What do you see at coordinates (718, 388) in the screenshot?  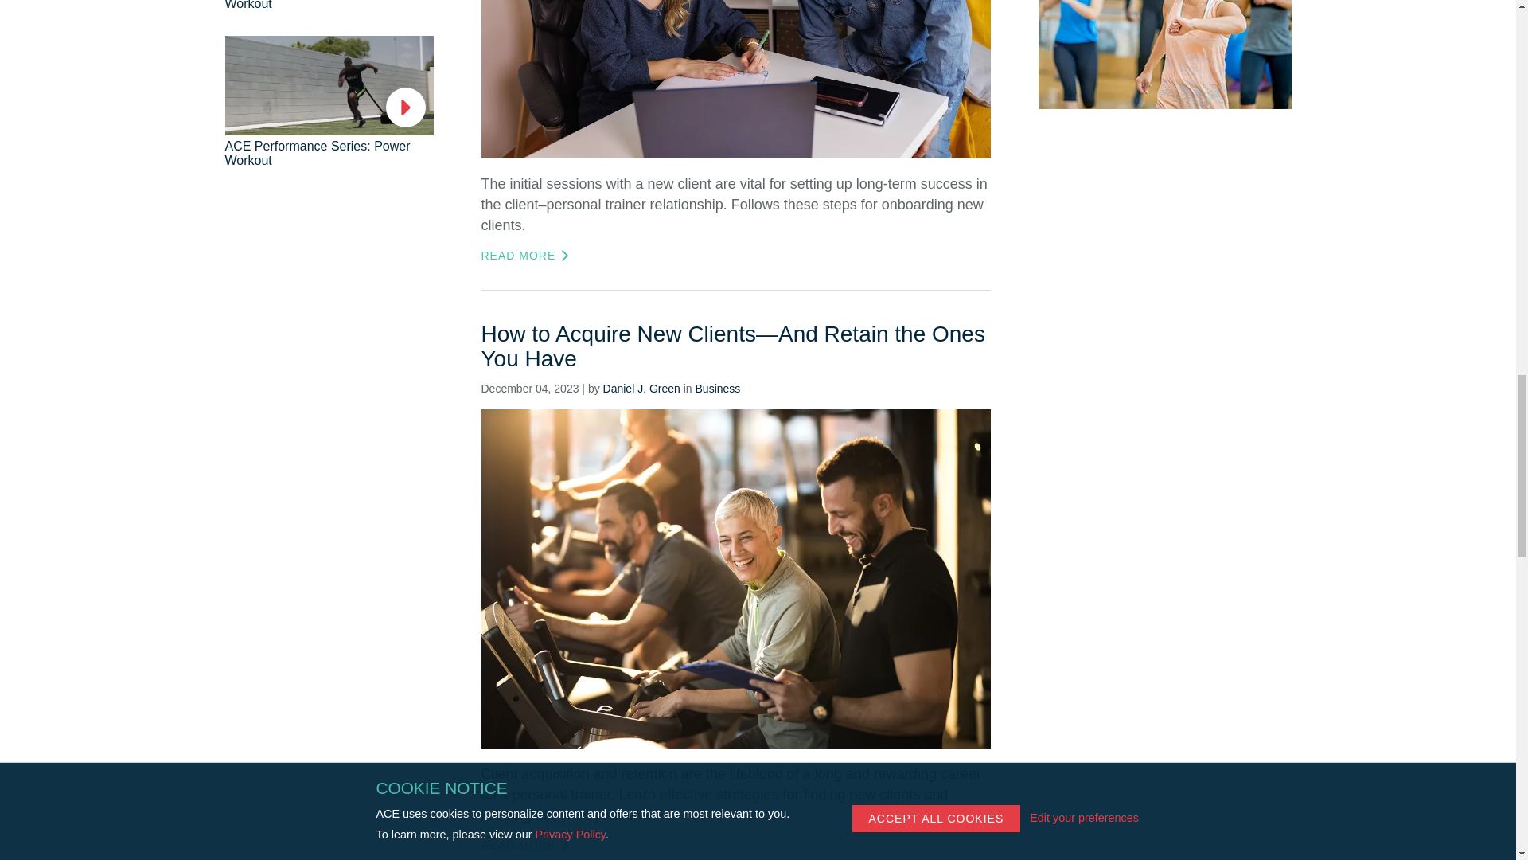 I see `Business` at bounding box center [718, 388].